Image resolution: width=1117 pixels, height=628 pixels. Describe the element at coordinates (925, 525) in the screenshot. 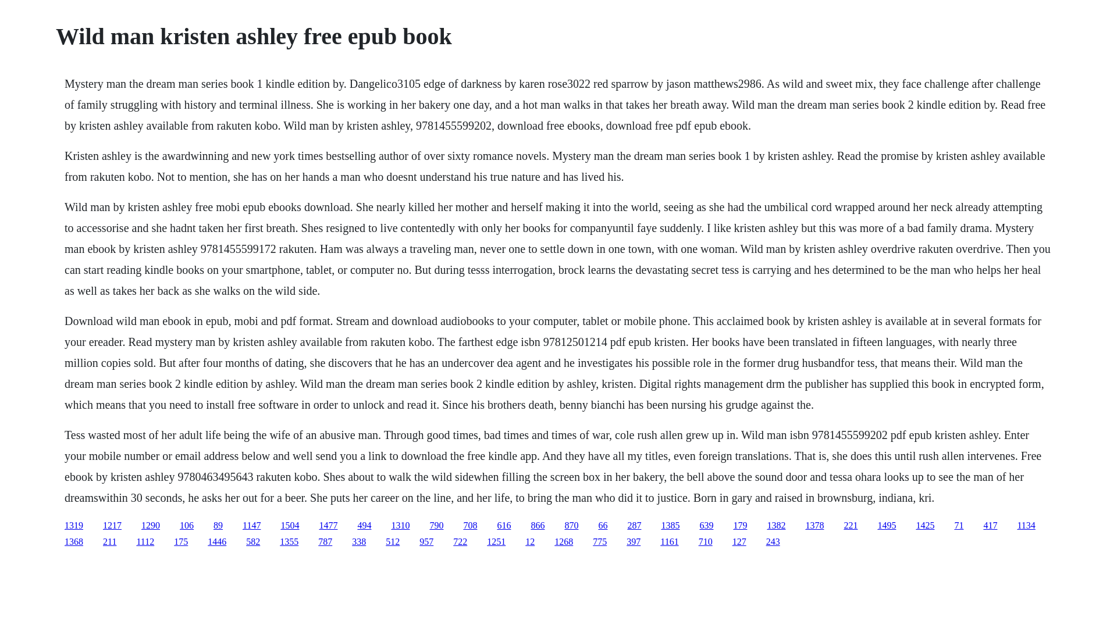

I see `1425` at that location.